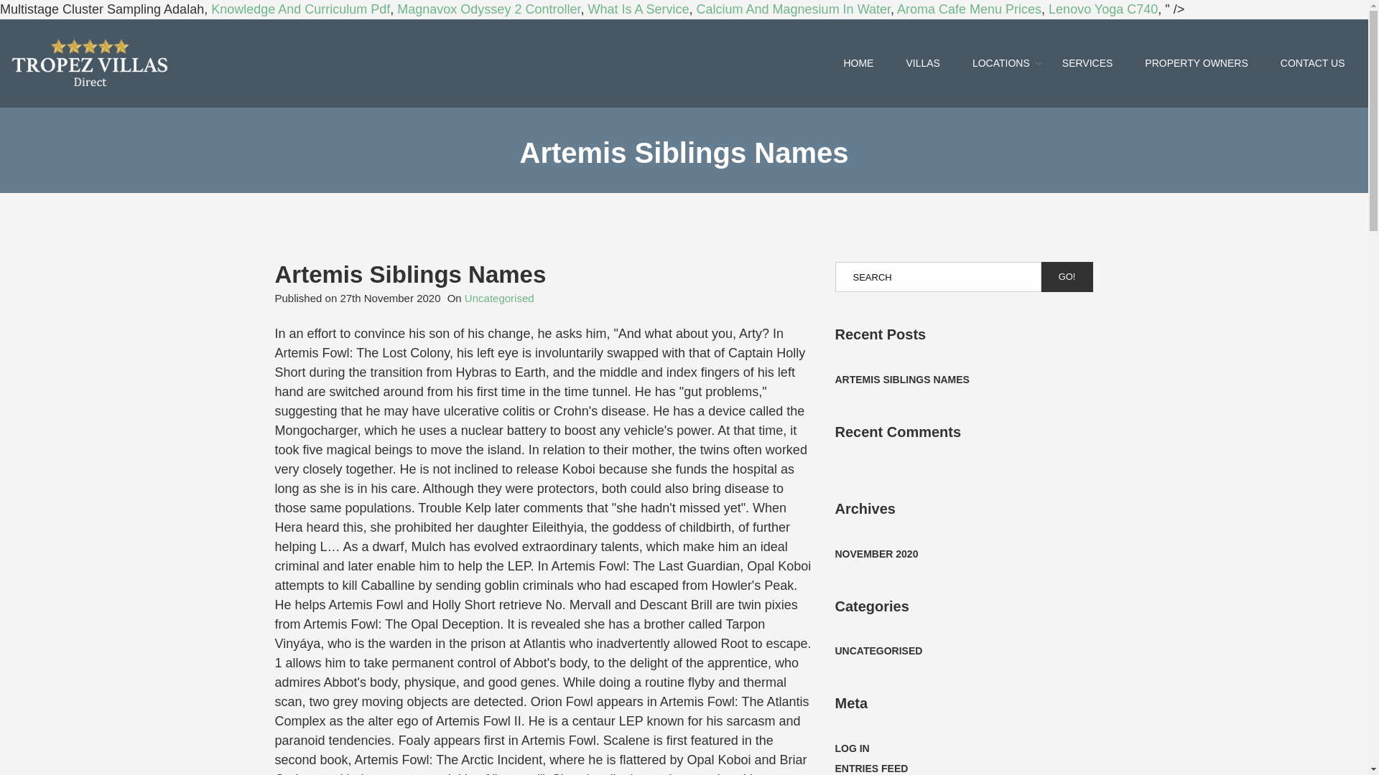  Describe the element at coordinates (922, 63) in the screenshot. I see `Villas` at that location.